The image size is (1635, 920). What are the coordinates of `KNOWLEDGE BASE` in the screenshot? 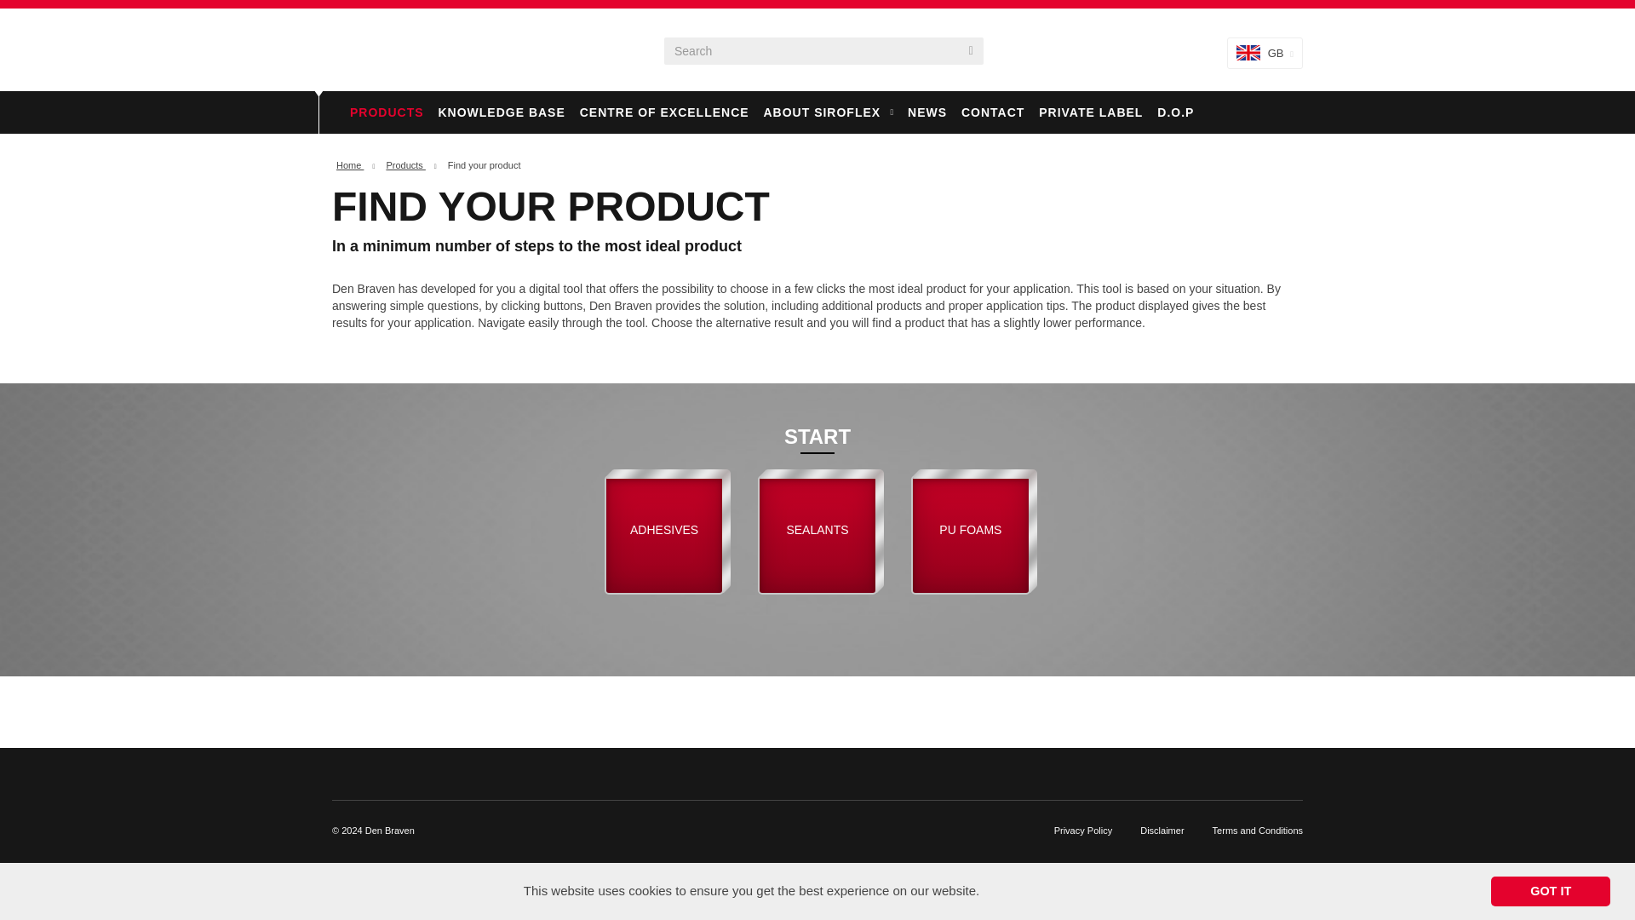 It's located at (501, 112).